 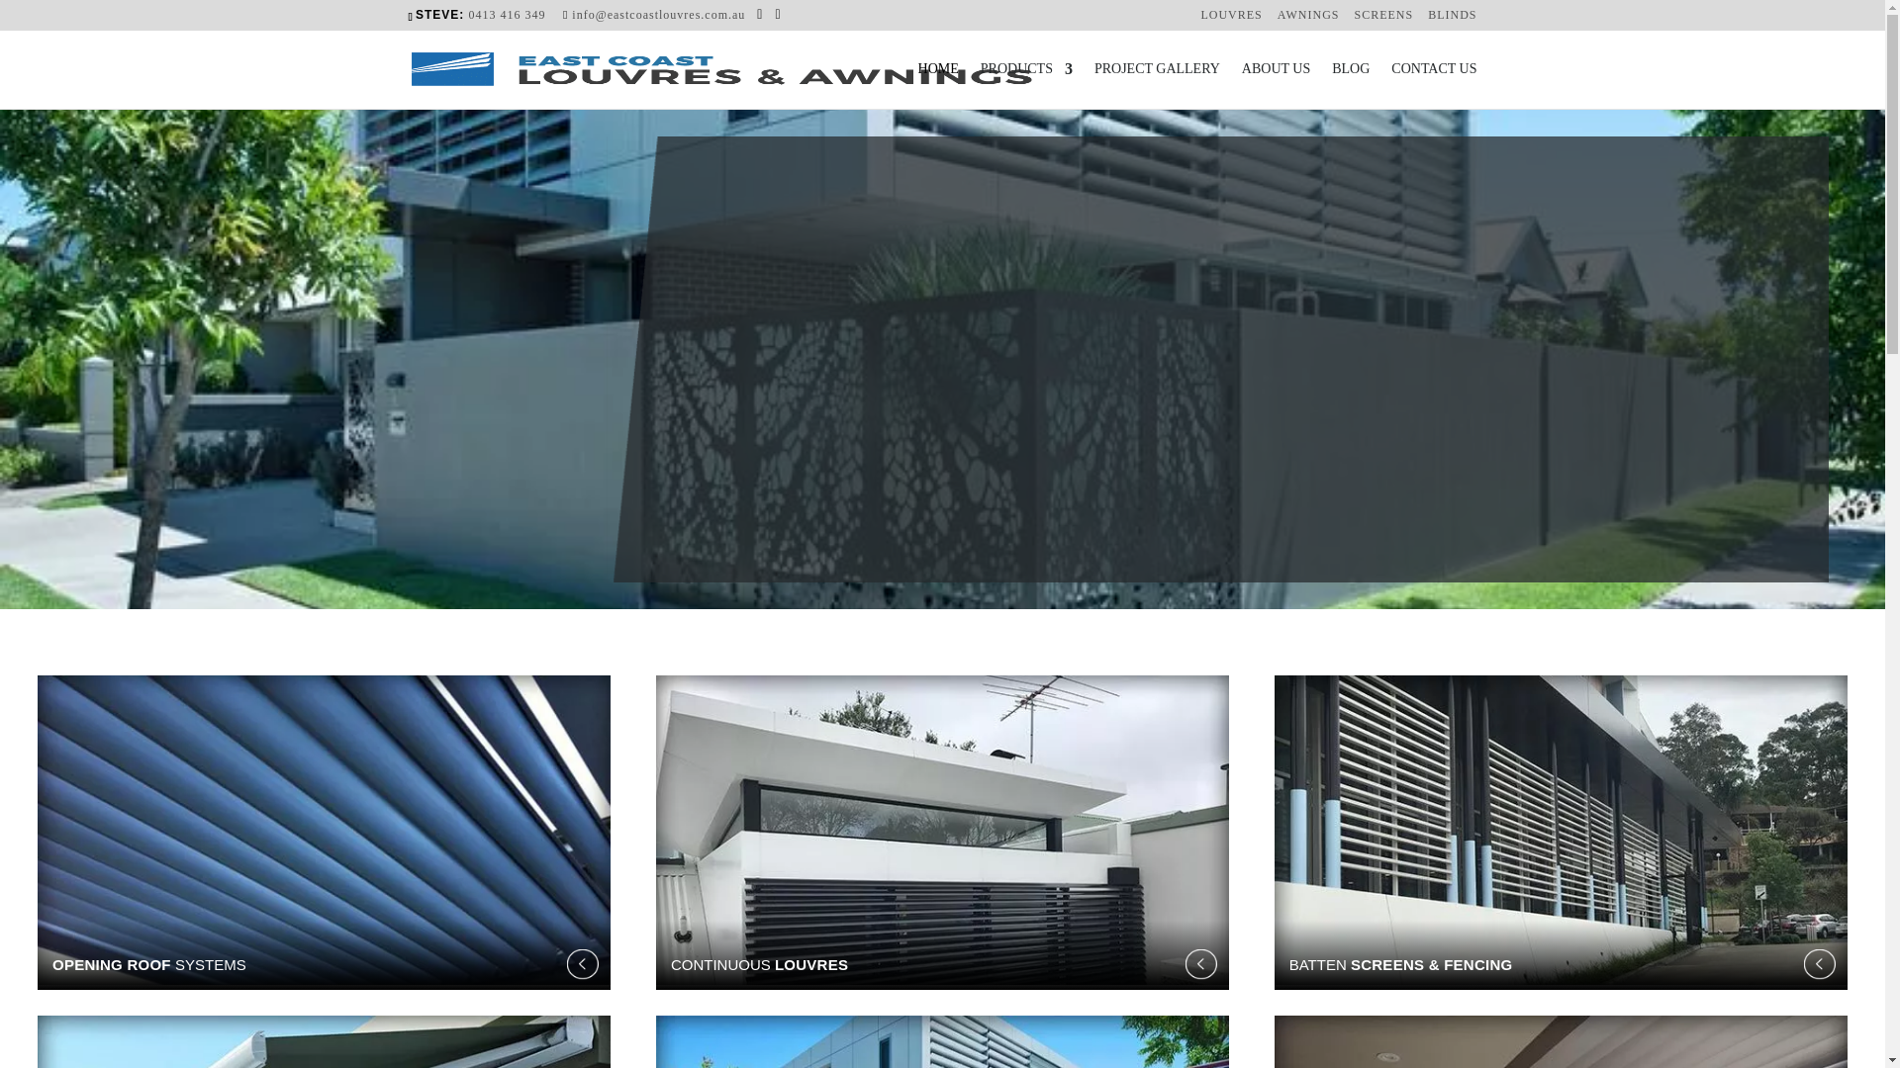 What do you see at coordinates (938, 85) in the screenshot?
I see `HOME` at bounding box center [938, 85].